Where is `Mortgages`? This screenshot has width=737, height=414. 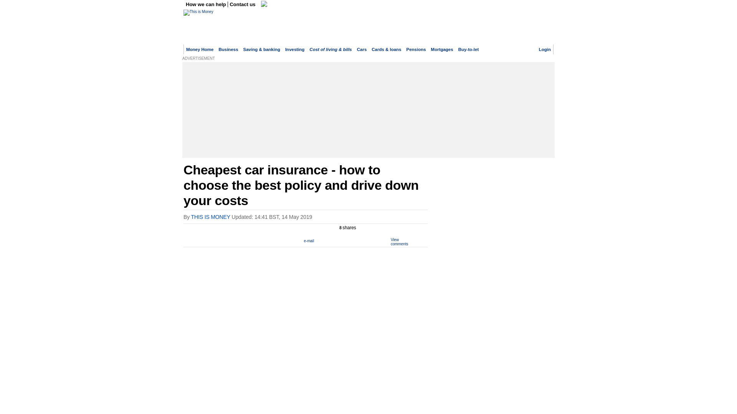 Mortgages is located at coordinates (442, 49).